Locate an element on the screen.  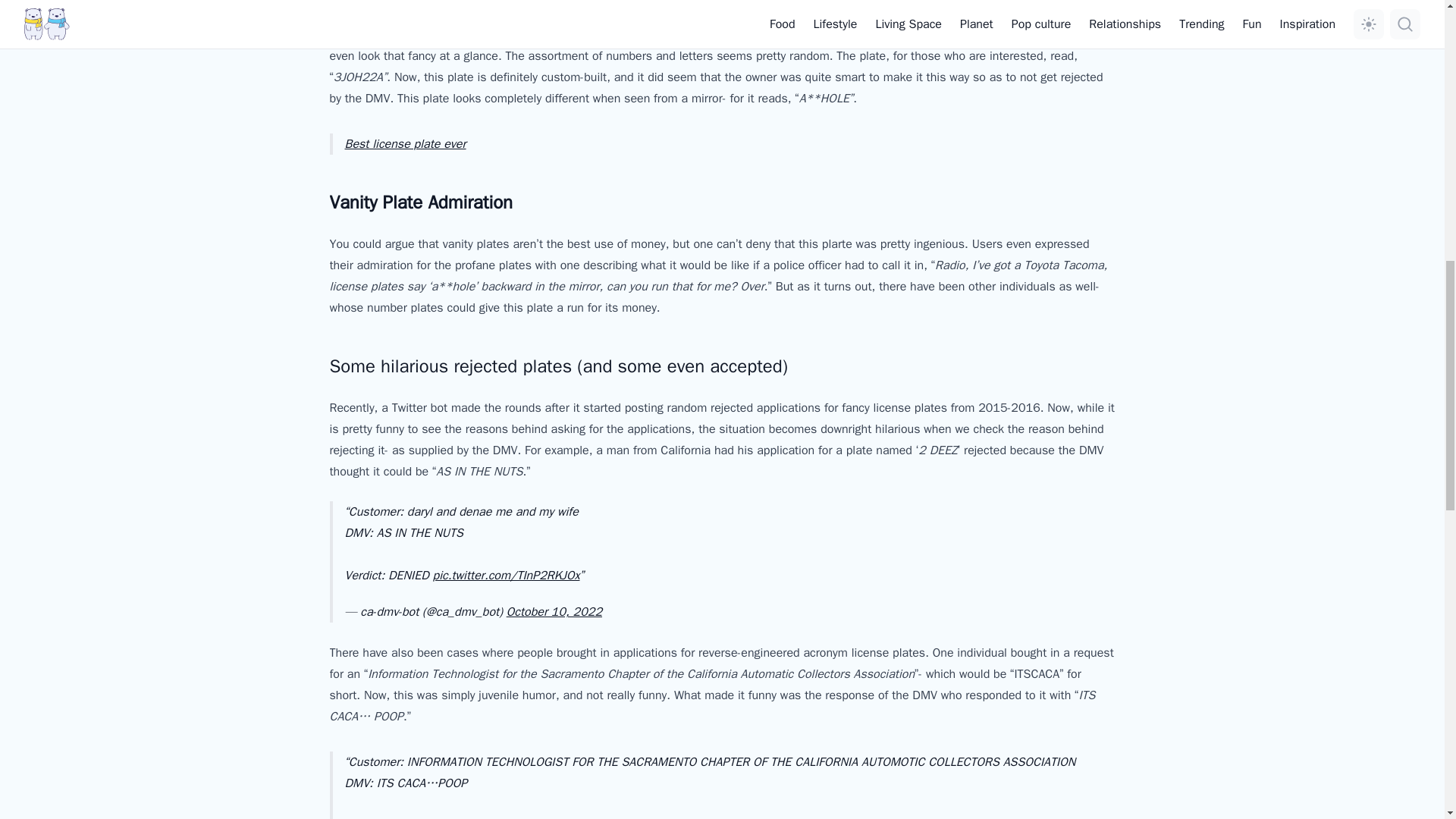
Best license plate ever is located at coordinates (405, 144).